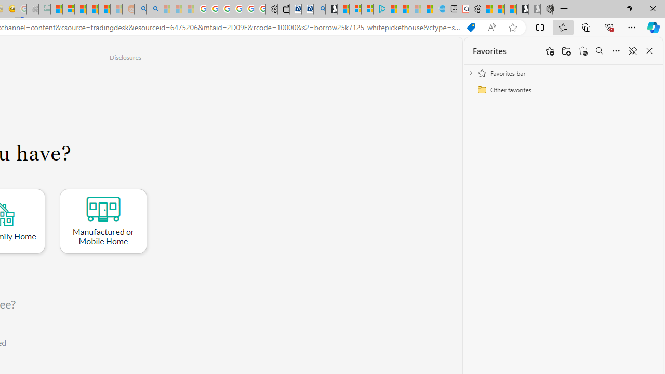 This screenshot has height=374, width=665. What do you see at coordinates (367, 9) in the screenshot?
I see `Microsoft account | Privacy` at bounding box center [367, 9].